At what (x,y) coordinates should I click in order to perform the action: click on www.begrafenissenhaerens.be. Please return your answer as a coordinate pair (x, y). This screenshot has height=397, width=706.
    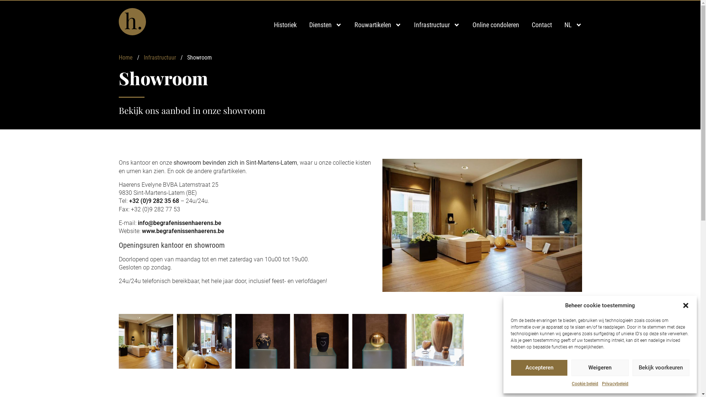
    Looking at the image, I should click on (183, 231).